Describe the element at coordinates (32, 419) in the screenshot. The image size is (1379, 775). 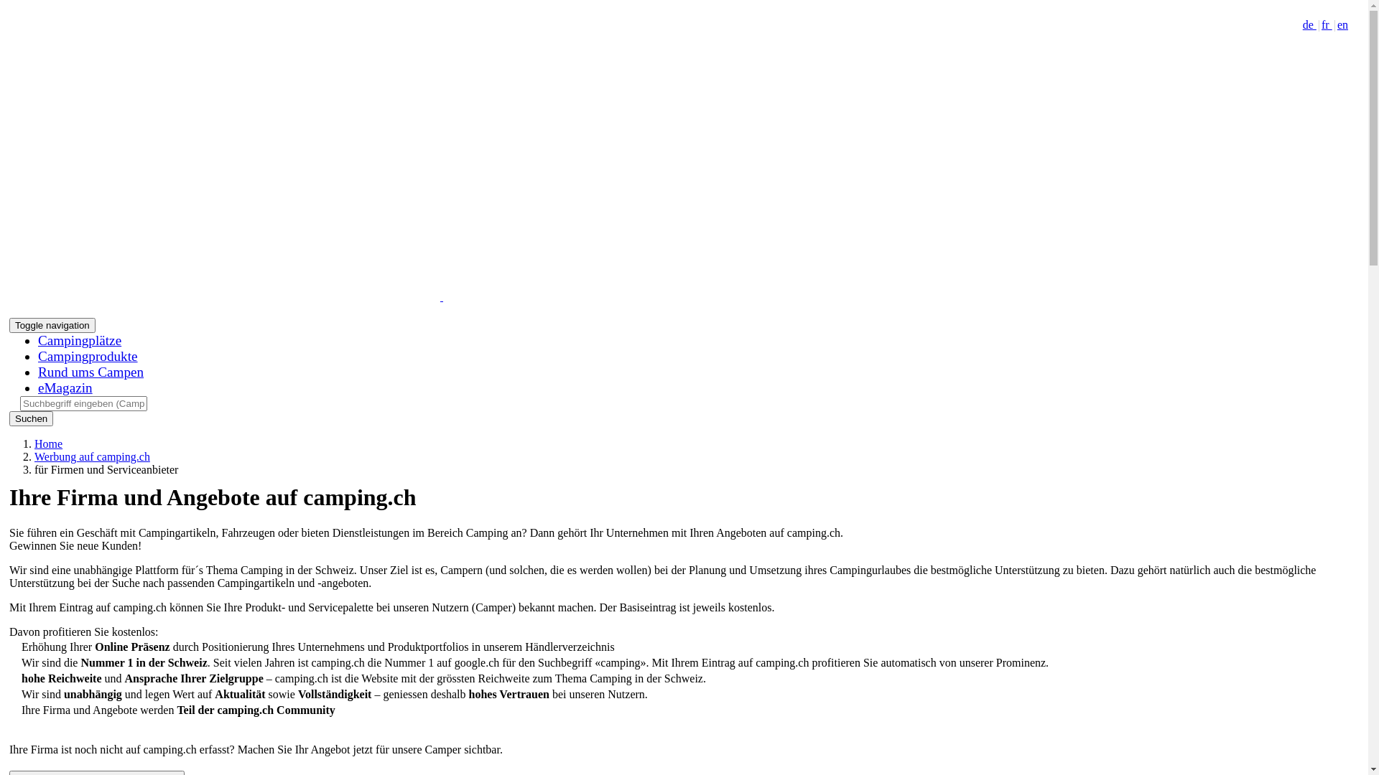
I see `Suchen` at that location.